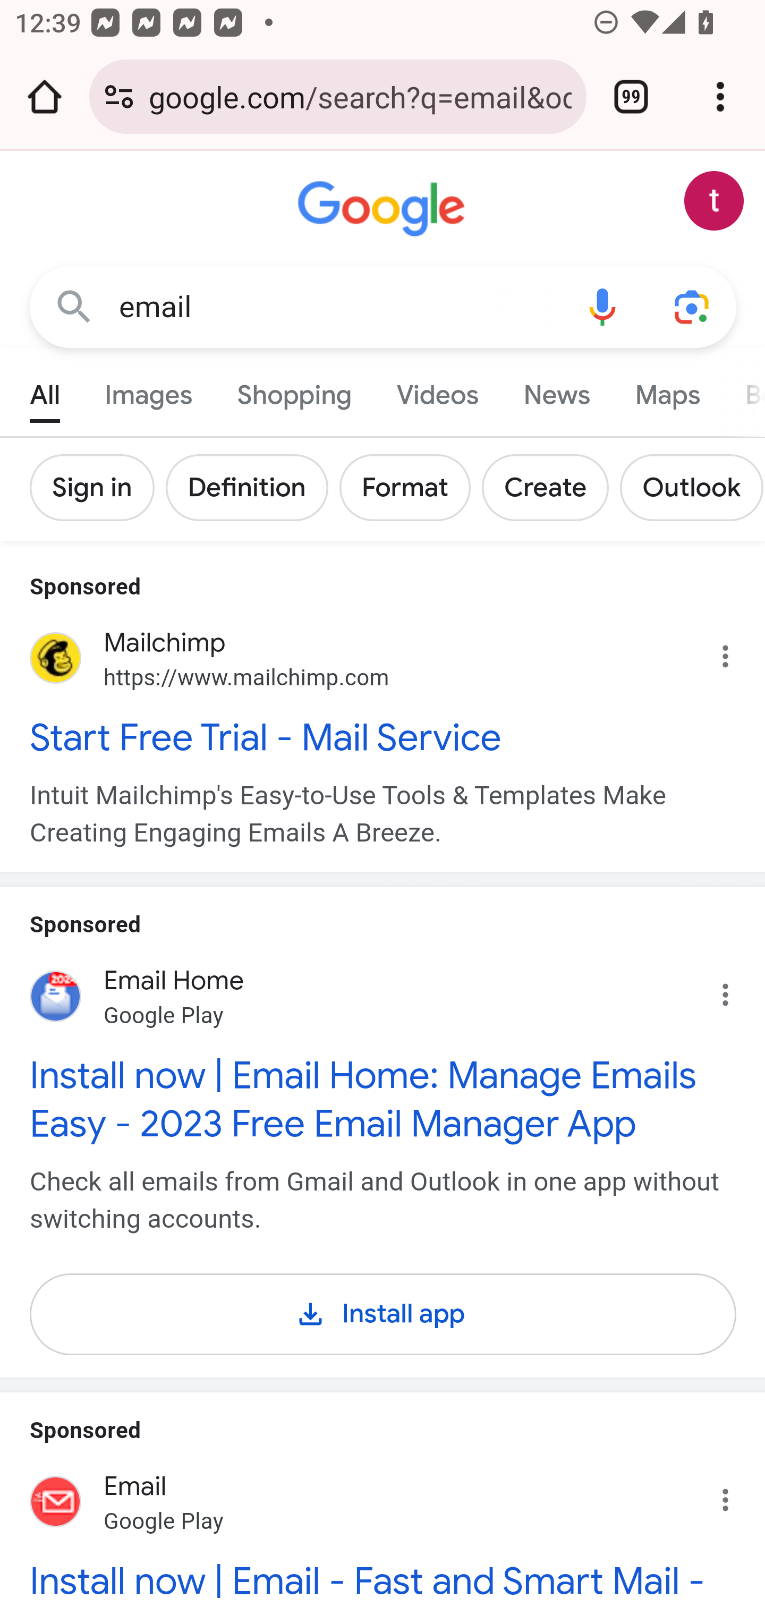 The height and width of the screenshot is (1615, 765). Describe the element at coordinates (551, 488) in the screenshot. I see `Add Create Create` at that location.